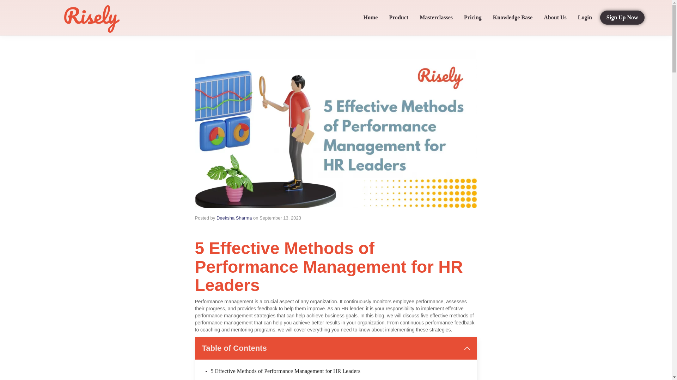  What do you see at coordinates (285, 371) in the screenshot?
I see `5 Effective Methods of Performance Management for HR Leaders` at bounding box center [285, 371].